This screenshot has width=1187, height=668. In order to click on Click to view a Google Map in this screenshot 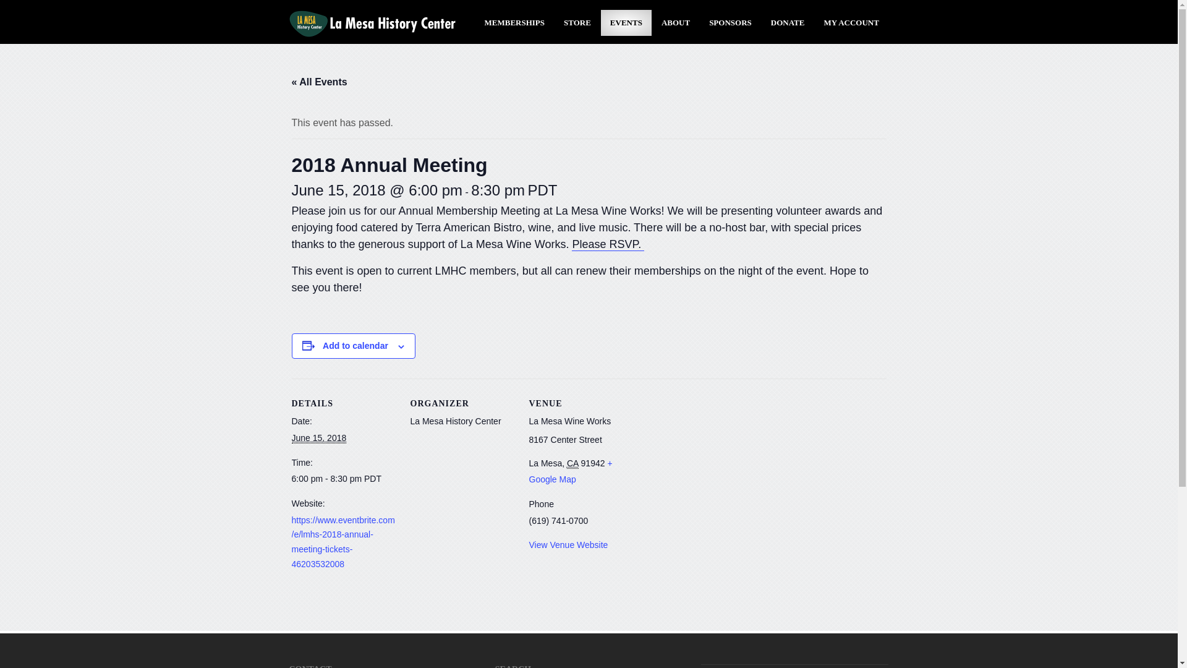, I will do `click(571, 471)`.